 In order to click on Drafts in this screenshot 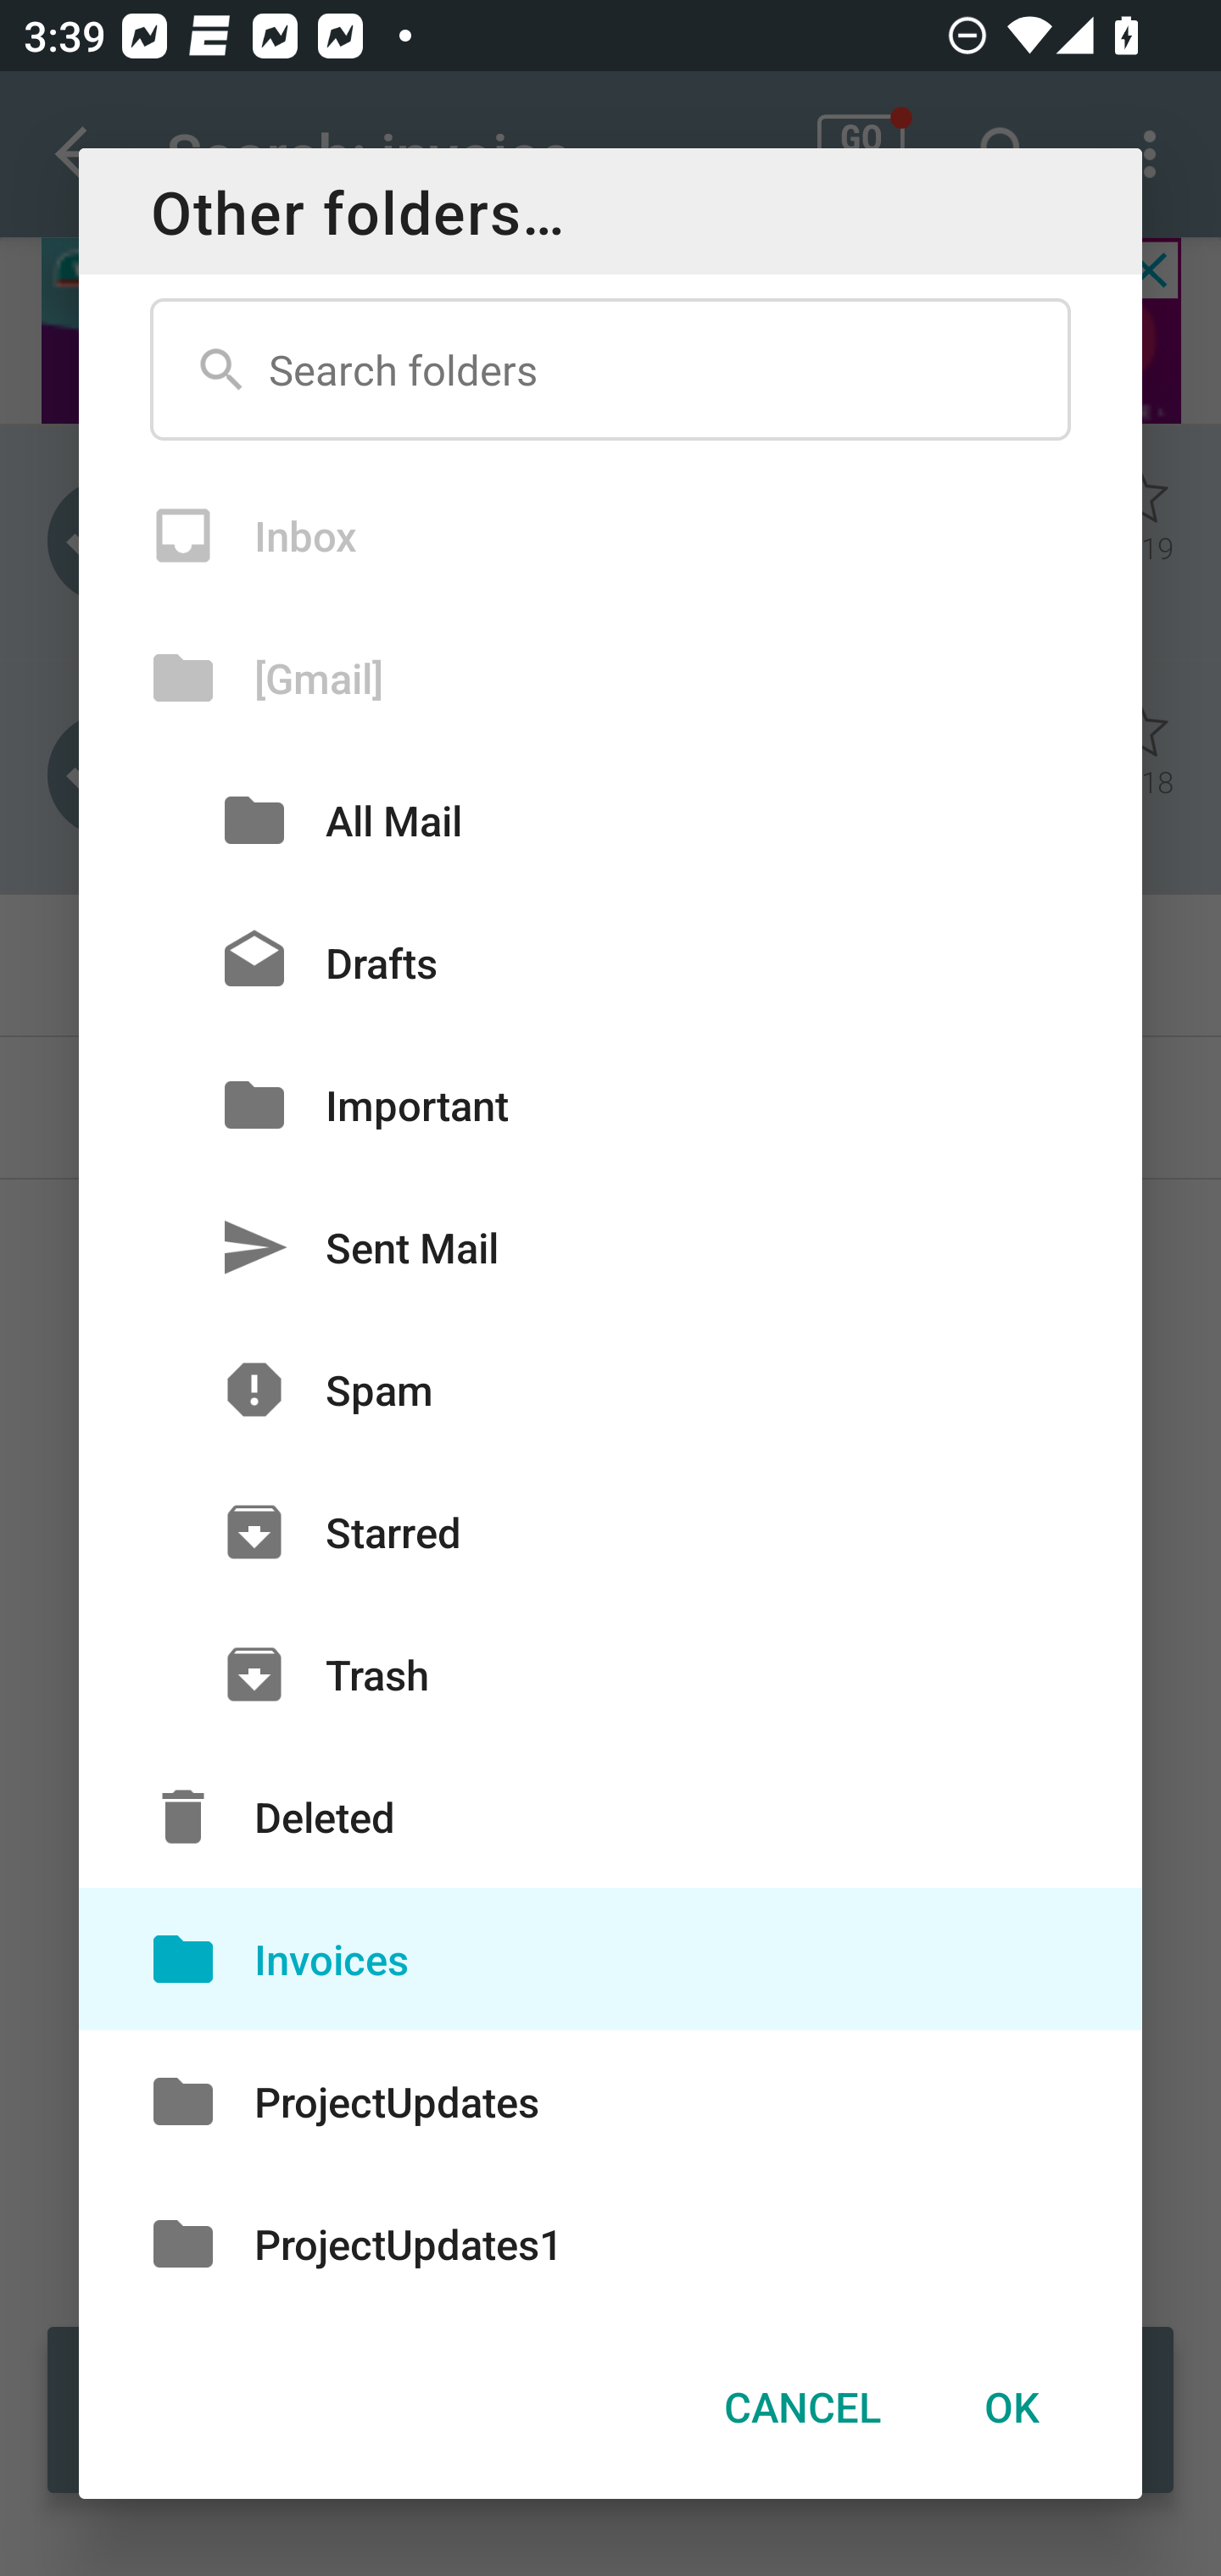, I will do `click(610, 962)`.